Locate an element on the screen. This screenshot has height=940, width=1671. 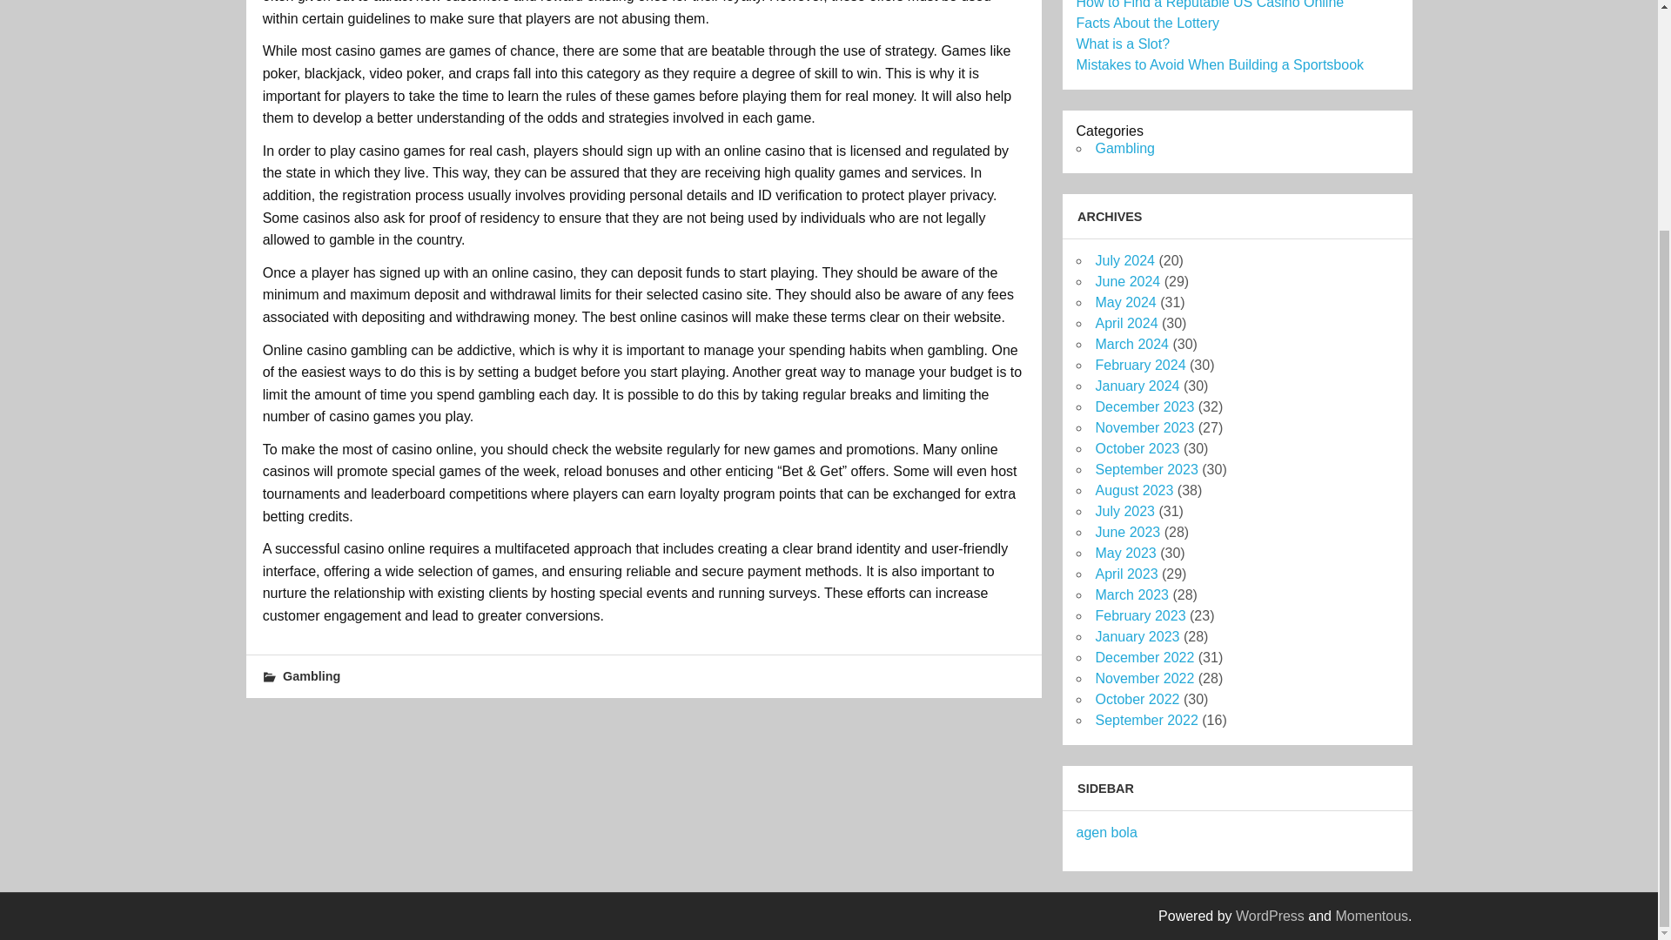
June 2024 is located at coordinates (1126, 281).